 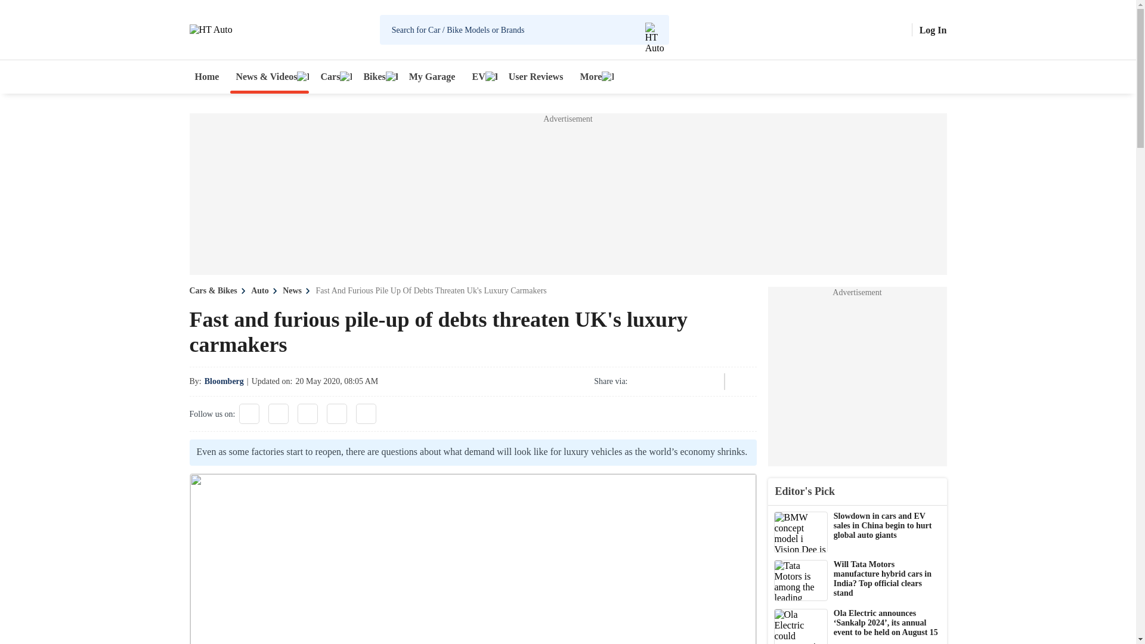 I want to click on EV, so click(x=481, y=76).